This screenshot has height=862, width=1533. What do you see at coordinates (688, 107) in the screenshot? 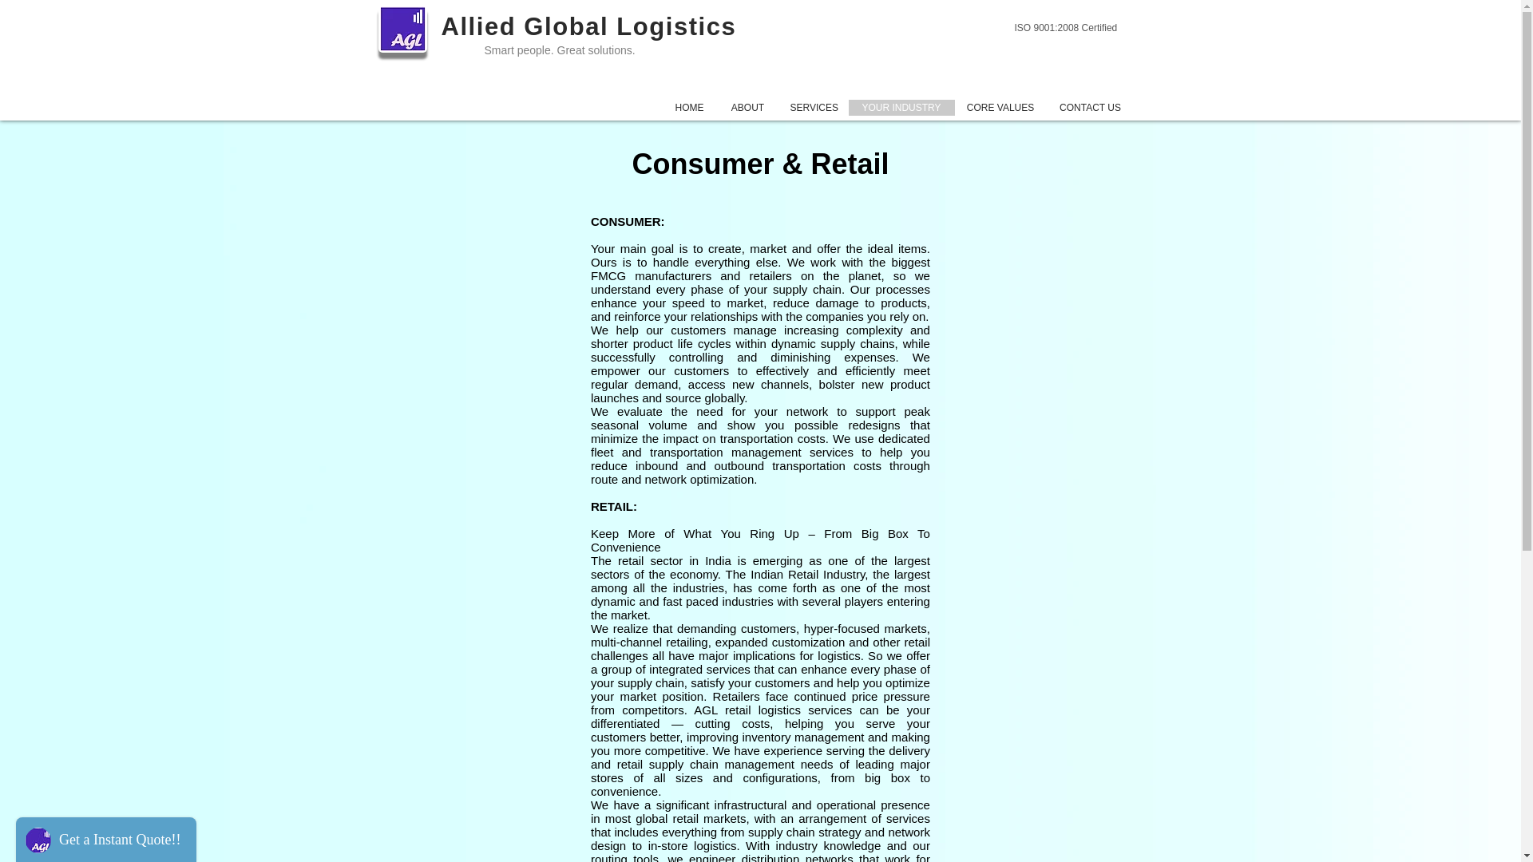
I see `HOME` at bounding box center [688, 107].